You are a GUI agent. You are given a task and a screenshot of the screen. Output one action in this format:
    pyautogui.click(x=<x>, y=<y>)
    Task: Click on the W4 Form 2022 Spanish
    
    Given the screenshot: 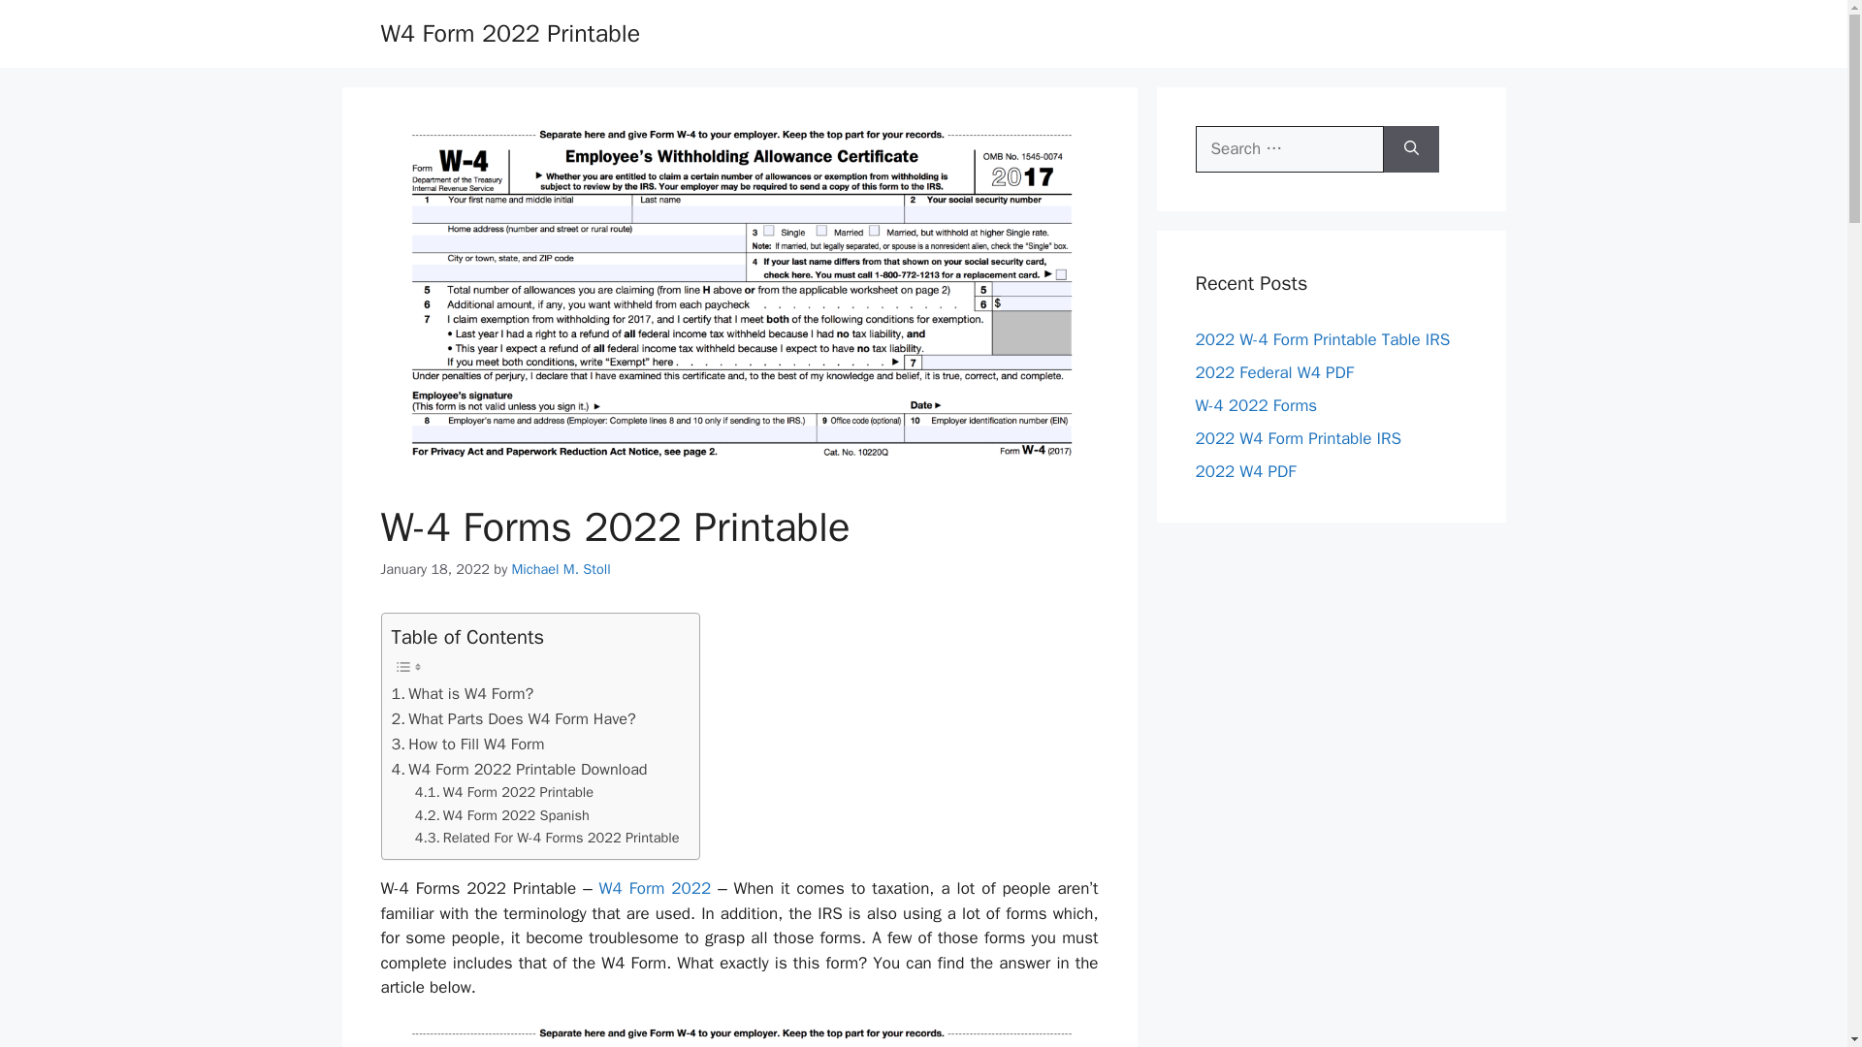 What is the action you would take?
    pyautogui.click(x=502, y=816)
    